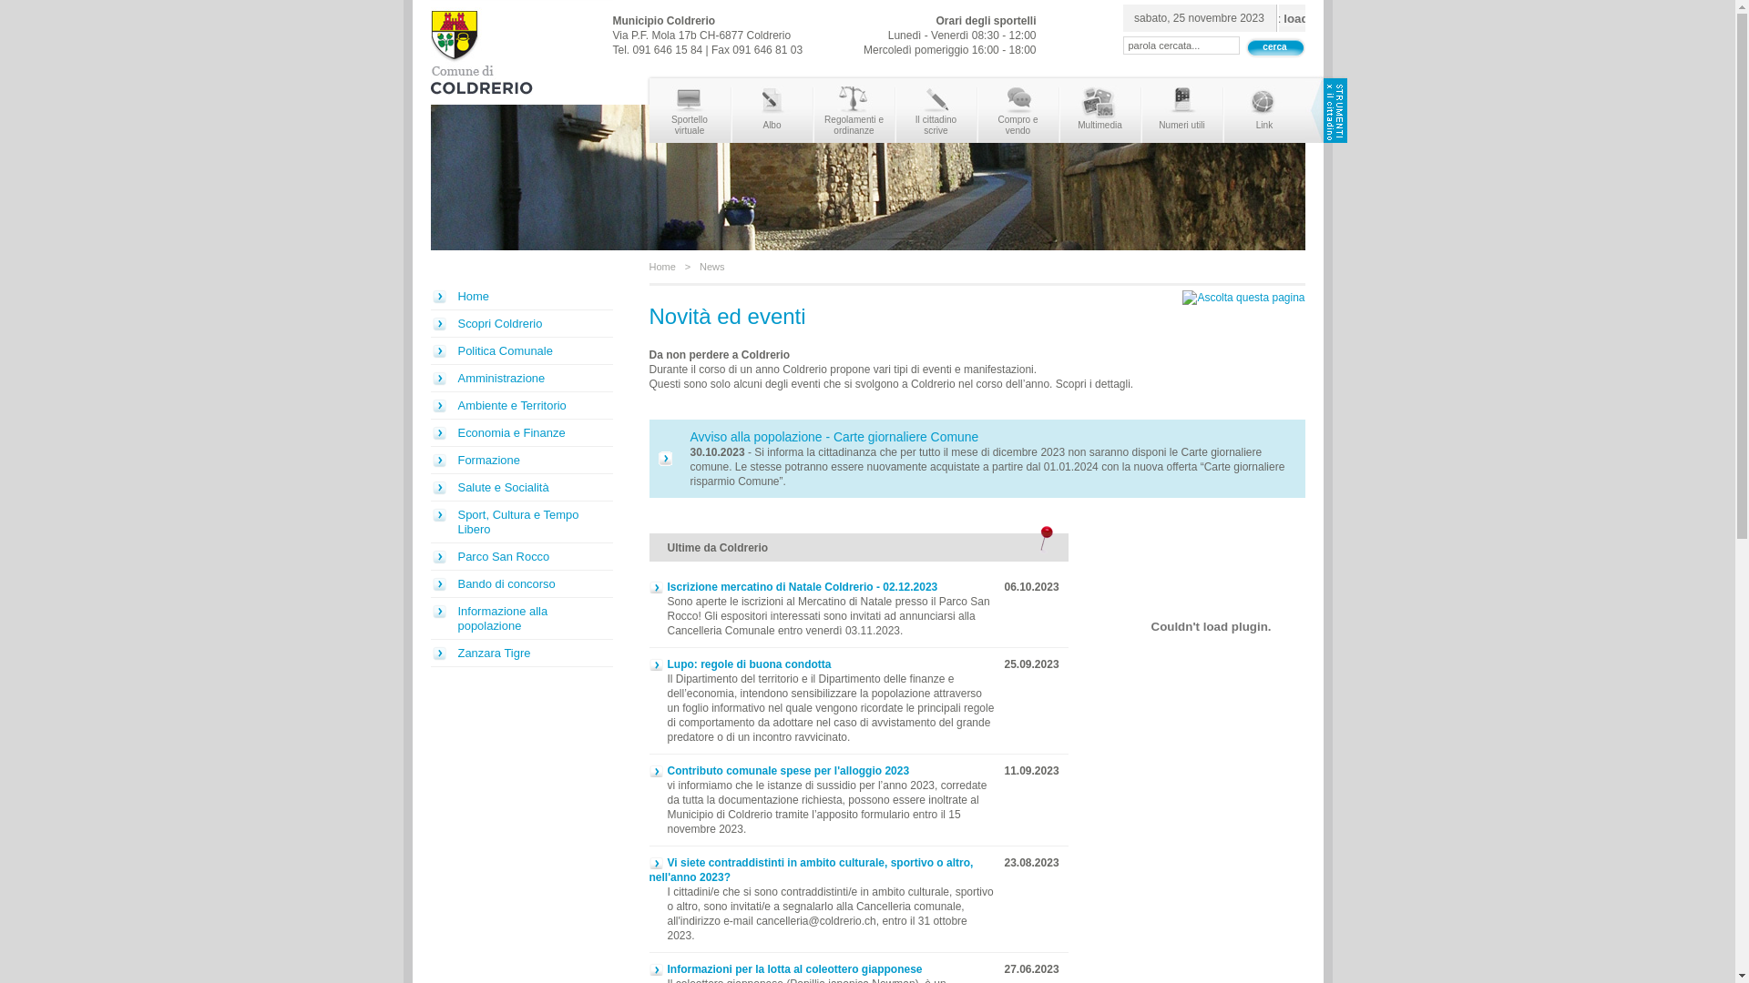  Describe the element at coordinates (936, 111) in the screenshot. I see `Il cittadino scrive` at that location.